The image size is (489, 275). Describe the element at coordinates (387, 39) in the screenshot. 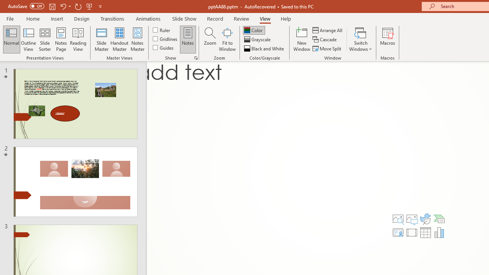

I see `Macros` at that location.